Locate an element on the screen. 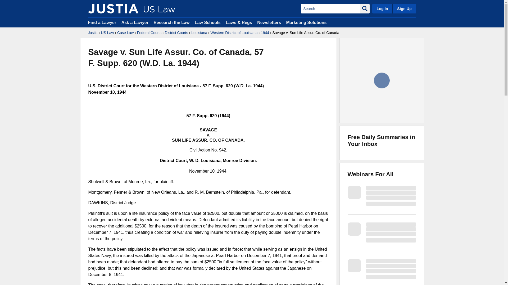  District Courts is located at coordinates (176, 33).